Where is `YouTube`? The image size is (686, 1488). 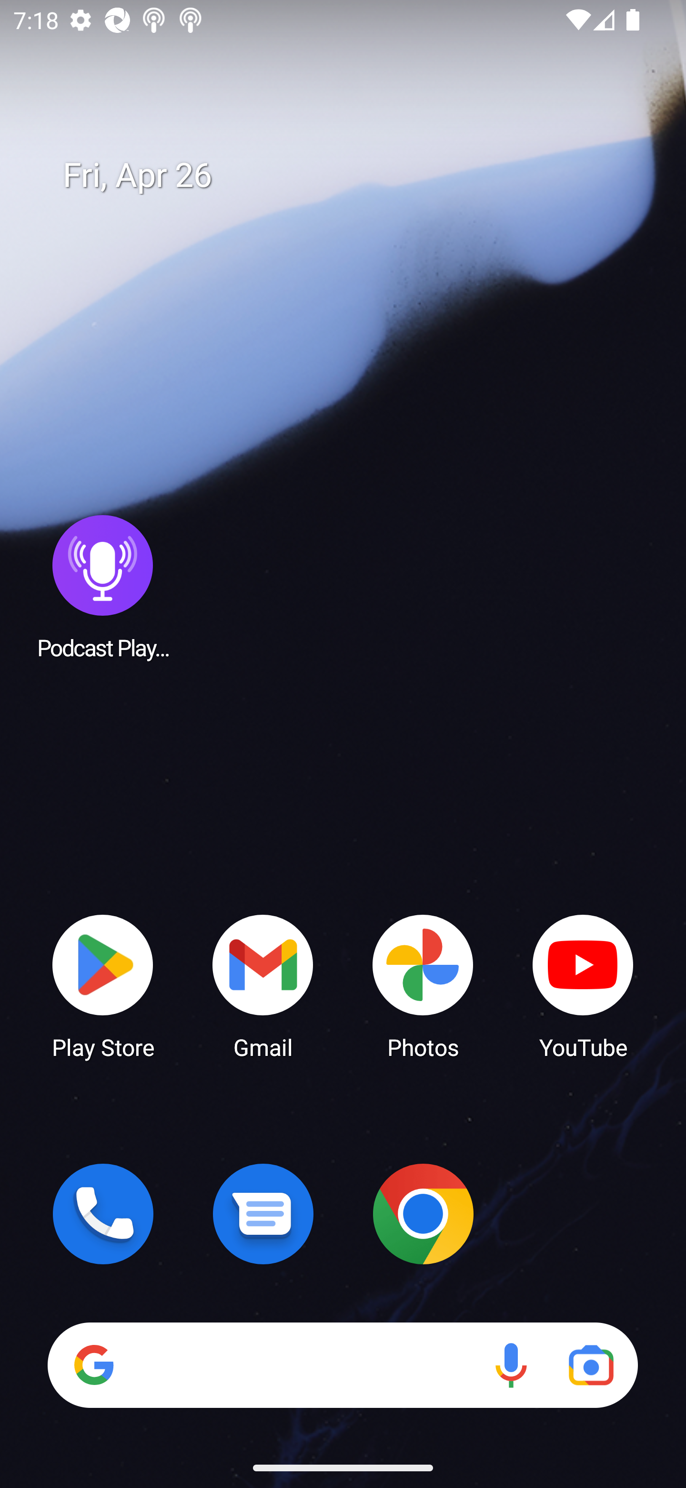 YouTube is located at coordinates (583, 985).